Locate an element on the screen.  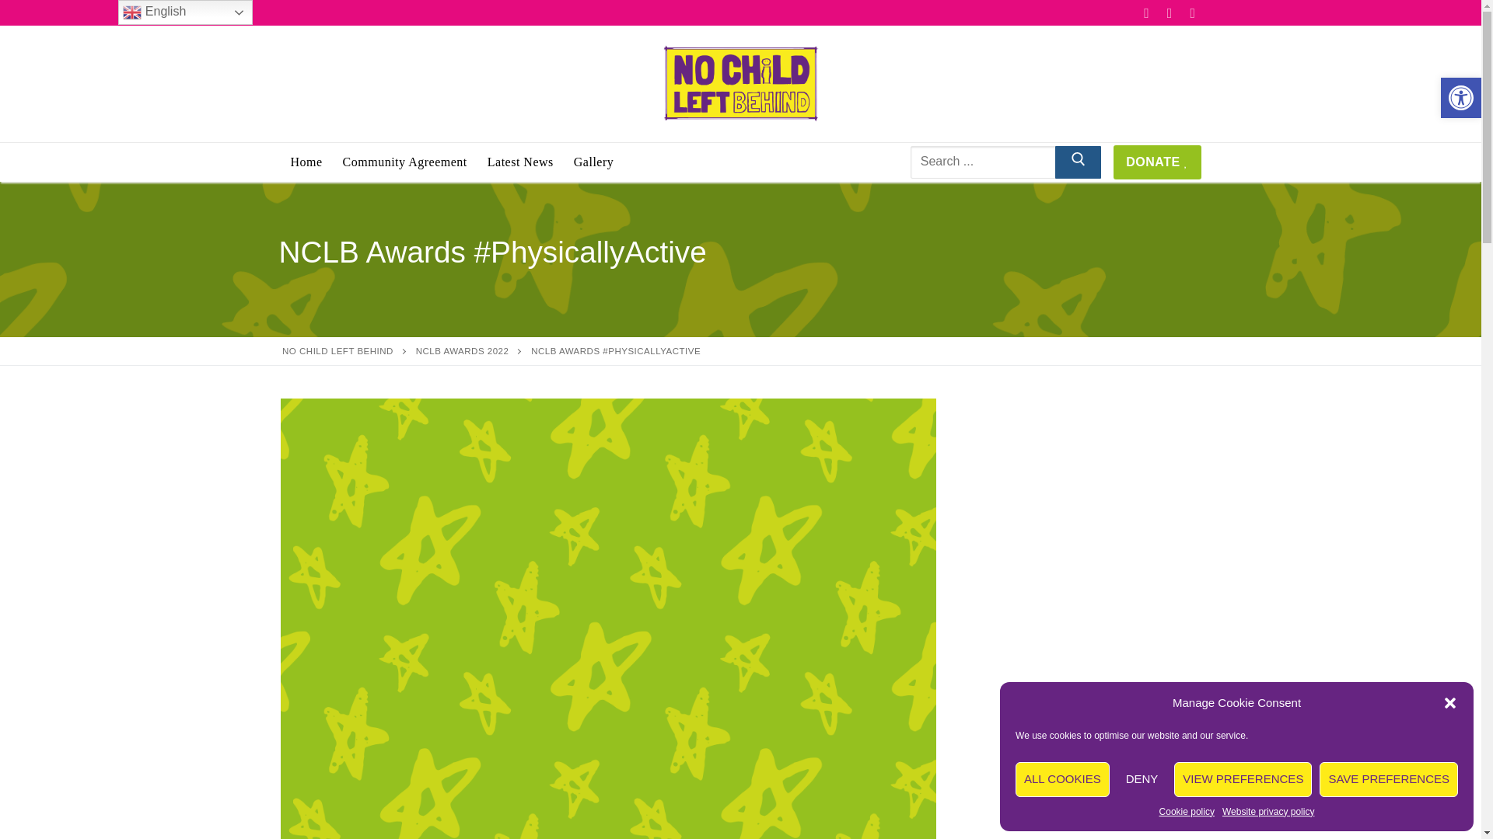
DENY is located at coordinates (1142, 779).